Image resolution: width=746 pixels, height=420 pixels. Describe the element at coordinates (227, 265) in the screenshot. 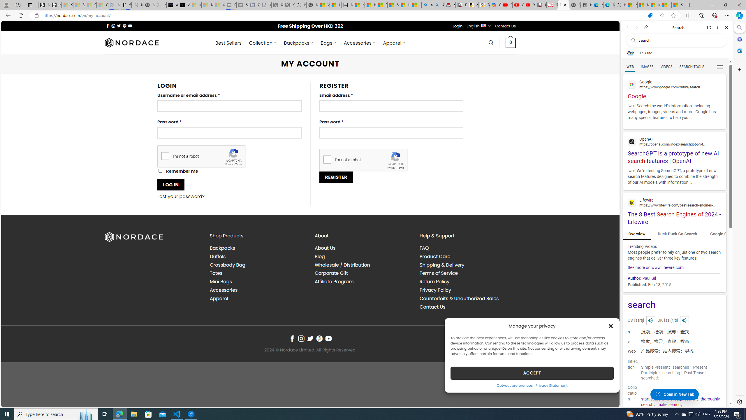

I see `Crossbody Bag` at that location.